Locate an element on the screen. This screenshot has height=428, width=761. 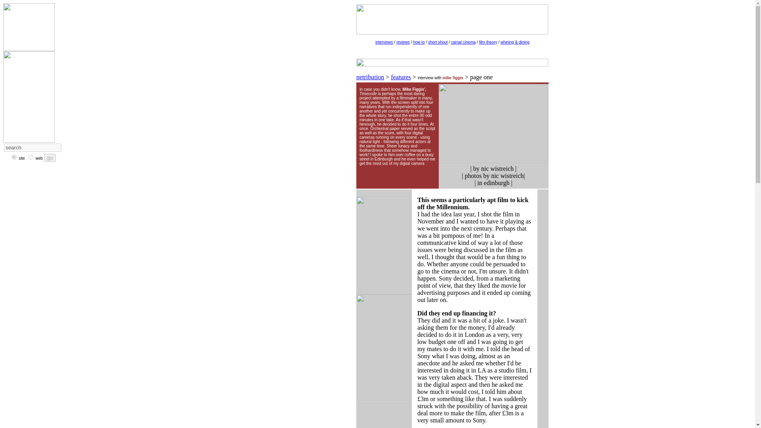
go is located at coordinates (50, 158).